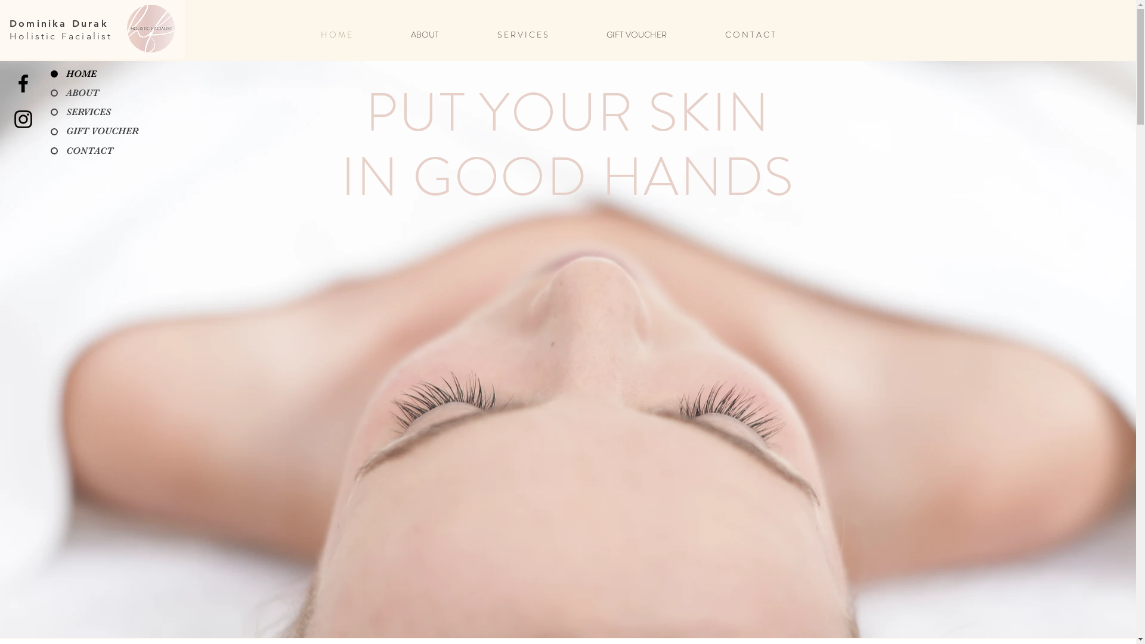 This screenshot has height=644, width=1145. I want to click on GIFT VOUCHER, so click(102, 93).